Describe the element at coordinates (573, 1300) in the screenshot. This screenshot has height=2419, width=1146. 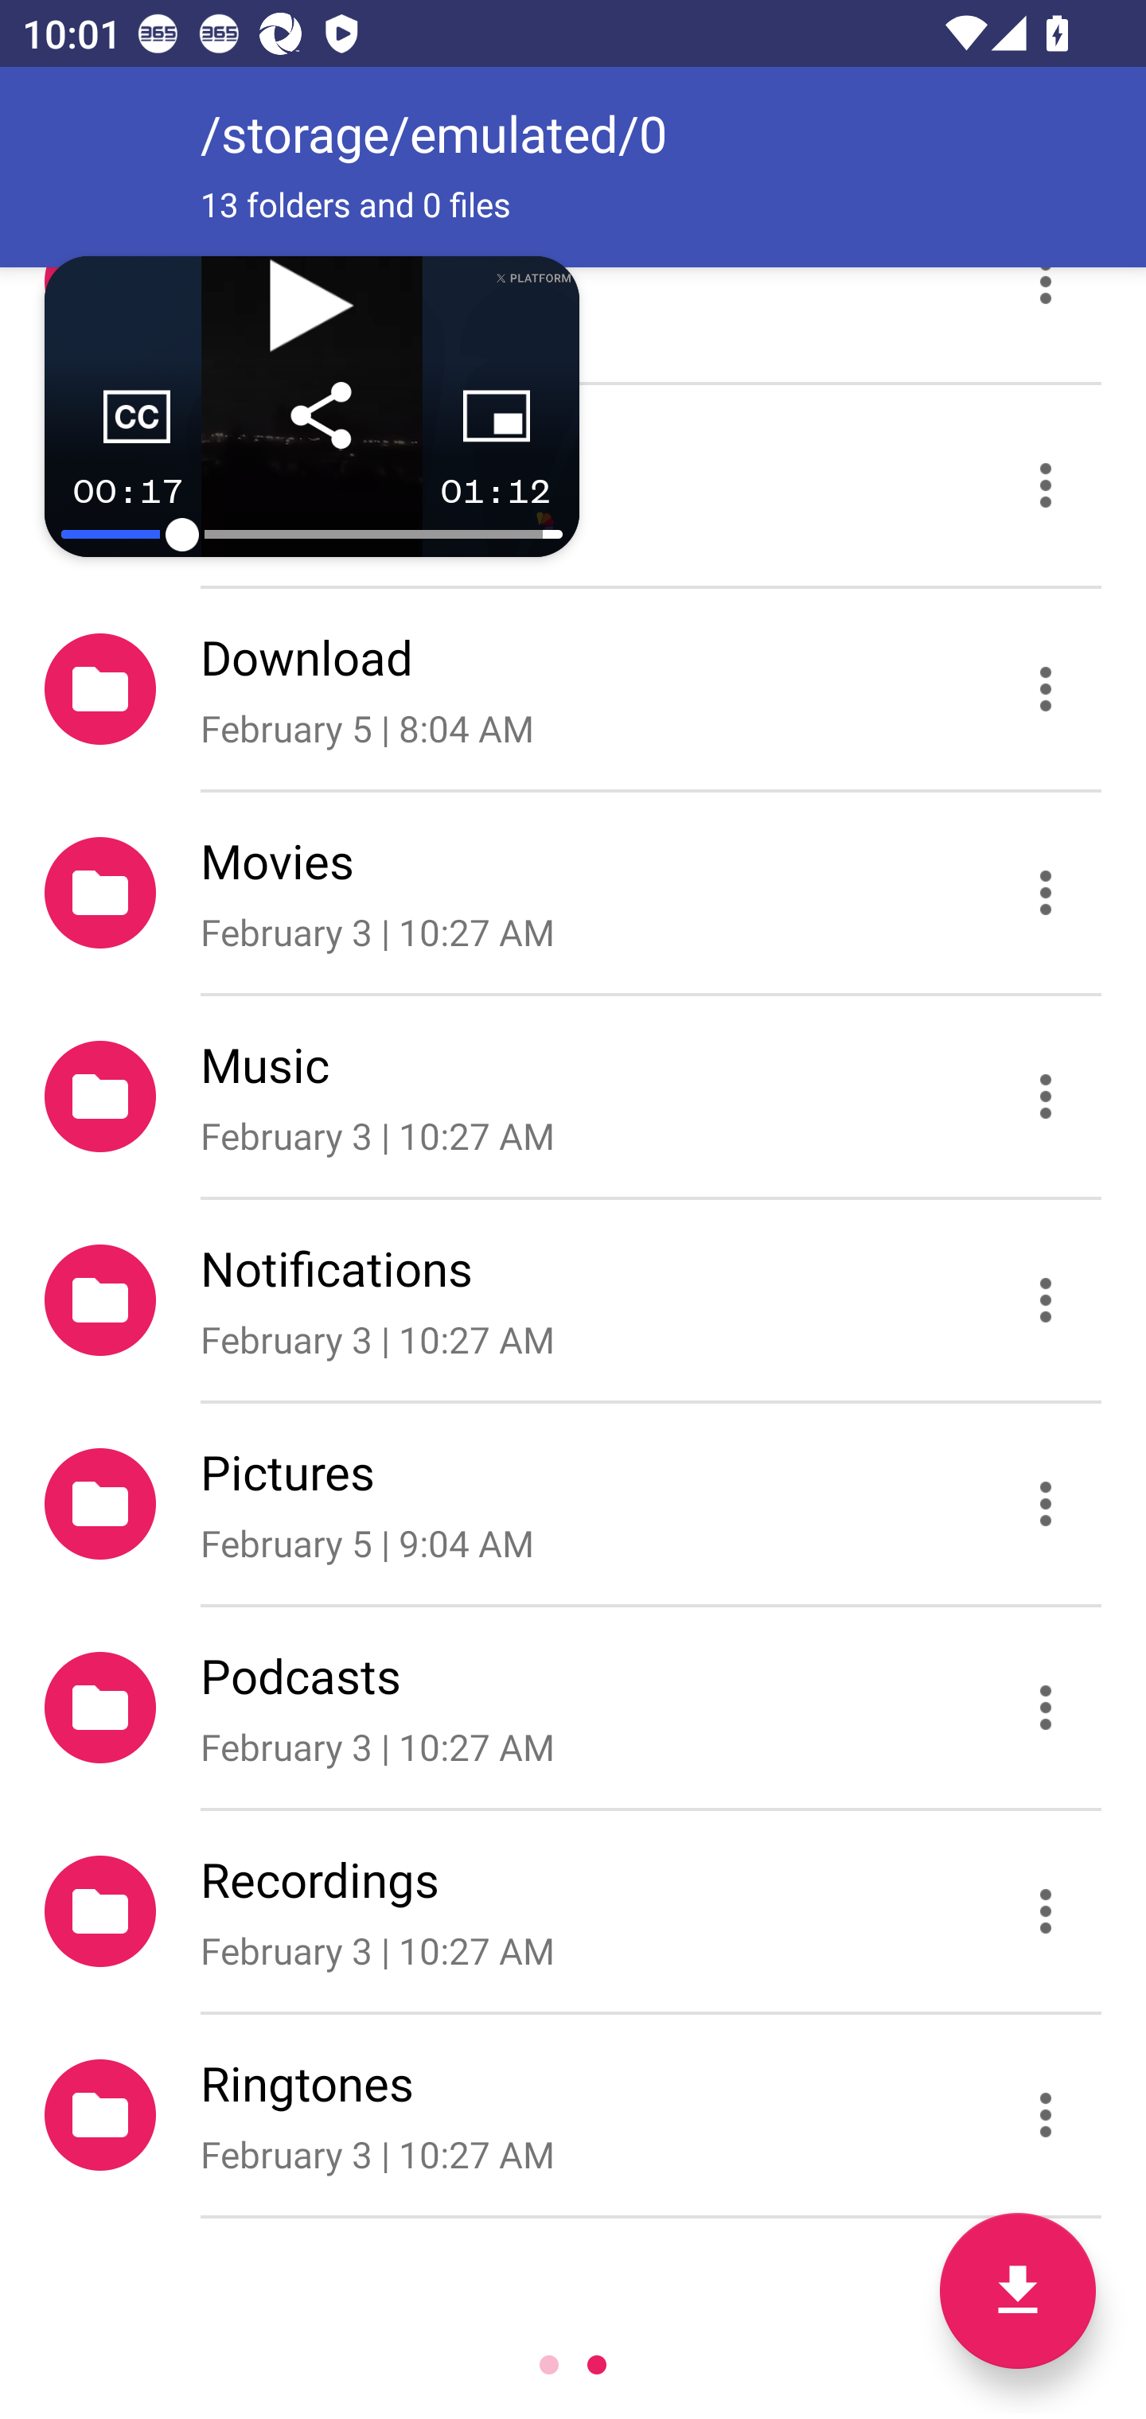
I see `Notifications February 3 | 10:27 AM` at that location.